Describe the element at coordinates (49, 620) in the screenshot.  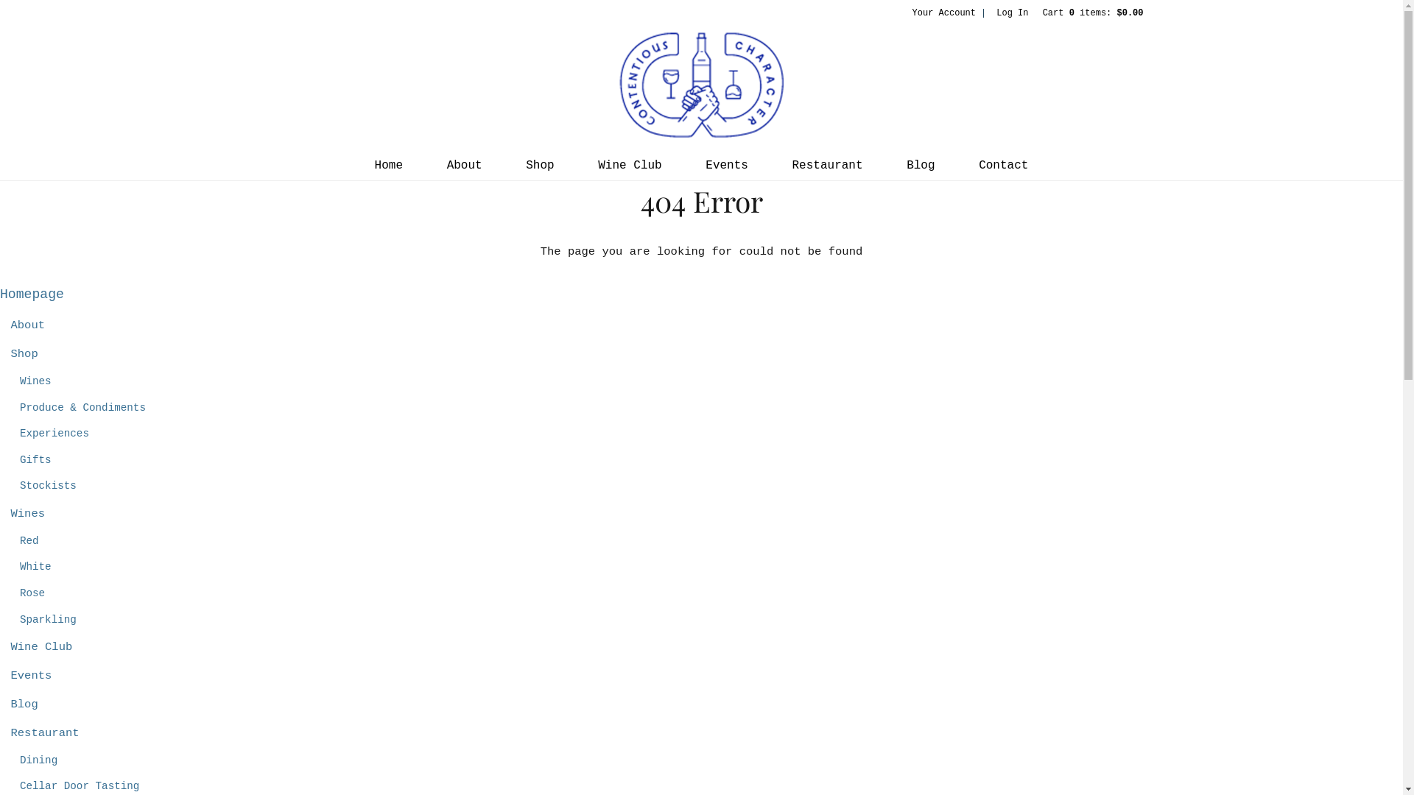
I see `Sparkling` at that location.